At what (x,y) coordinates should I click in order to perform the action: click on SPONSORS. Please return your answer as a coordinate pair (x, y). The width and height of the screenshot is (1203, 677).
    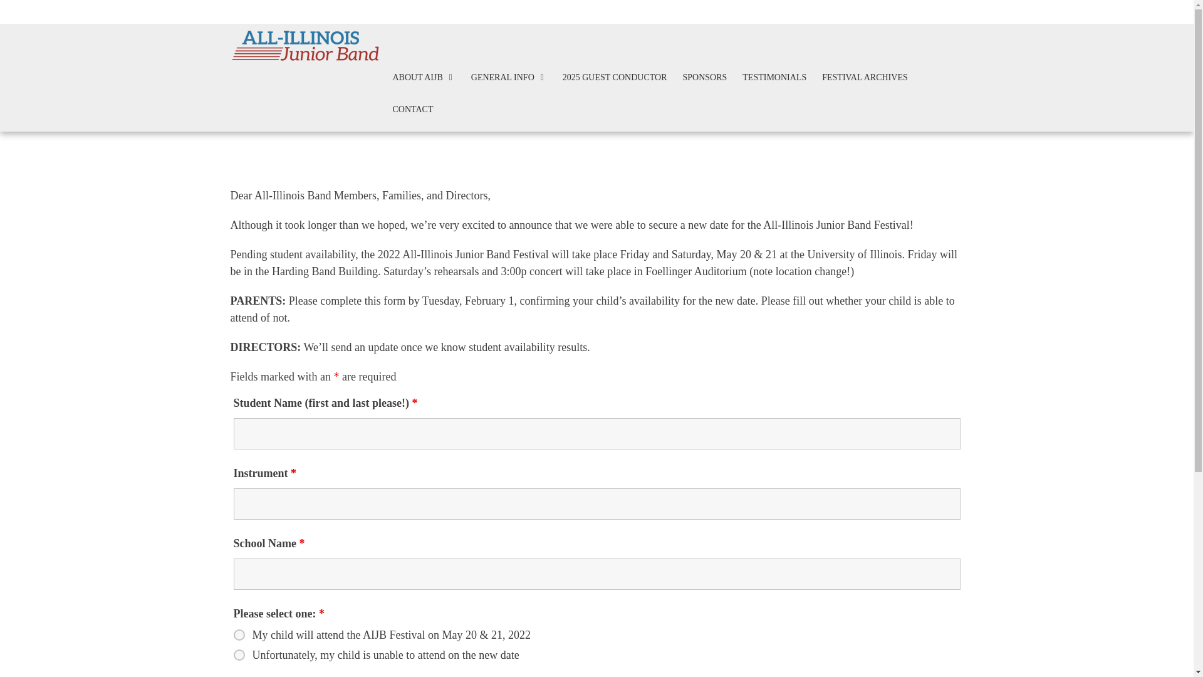
    Looking at the image, I should click on (704, 77).